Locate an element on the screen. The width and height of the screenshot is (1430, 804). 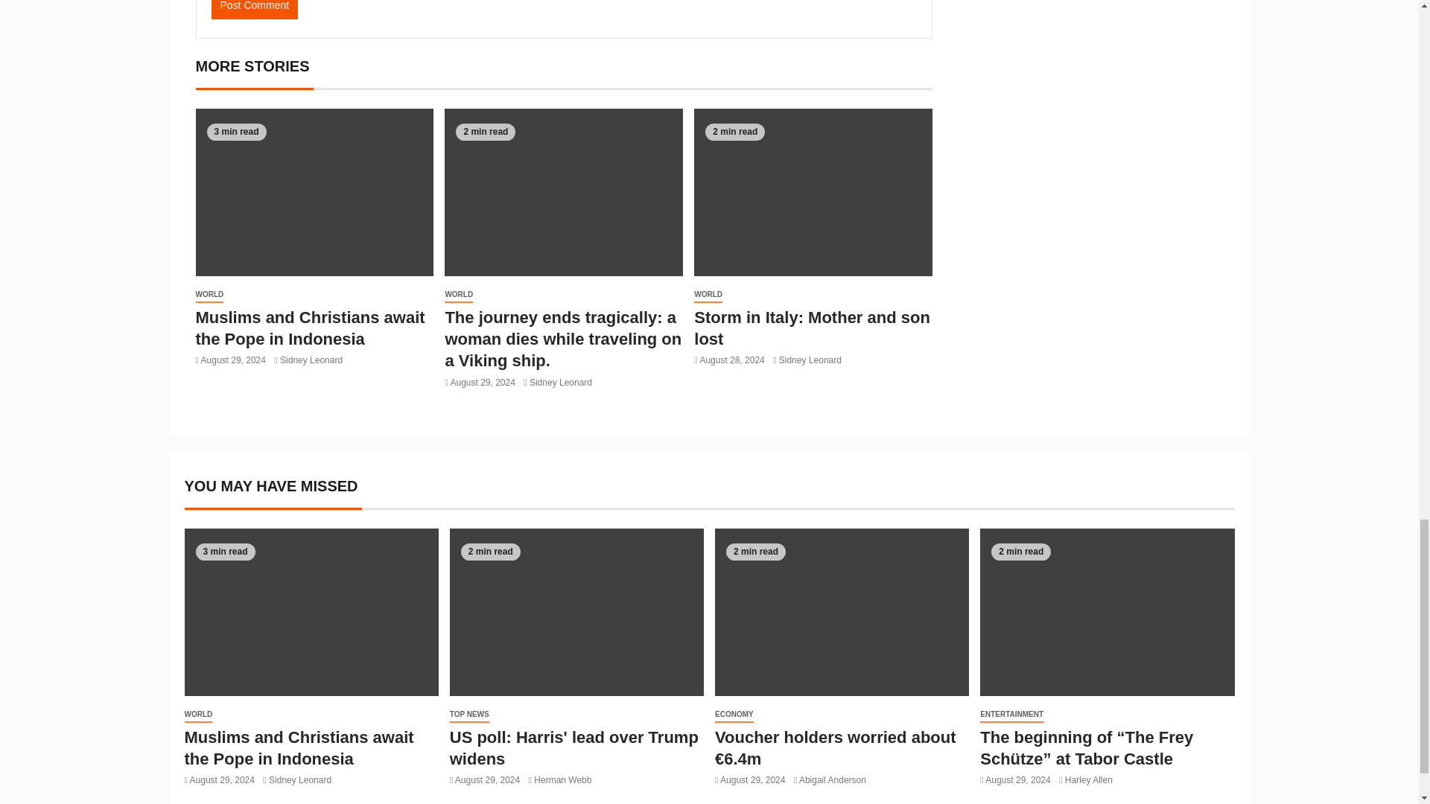
Post Comment is located at coordinates (255, 9).